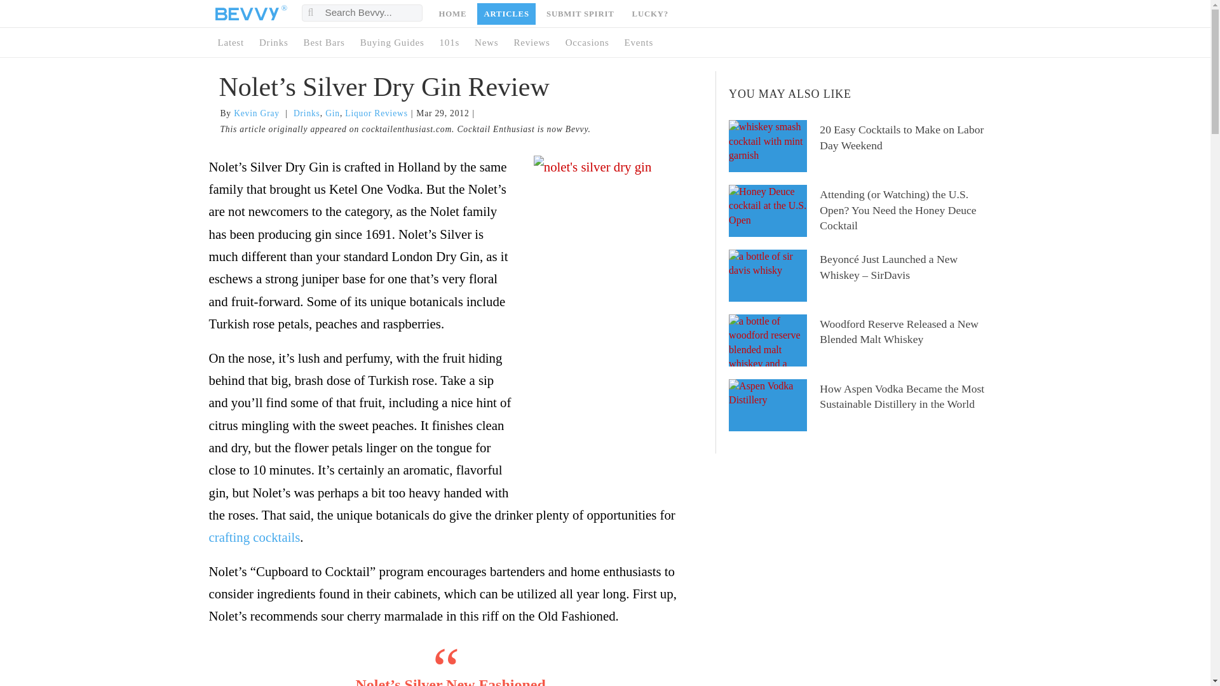 The image size is (1220, 686). What do you see at coordinates (448, 43) in the screenshot?
I see `Learn about bartending, booze and more in our 101 guides.` at bounding box center [448, 43].